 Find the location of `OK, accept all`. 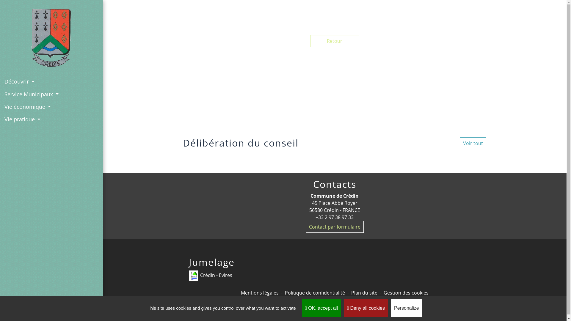

OK, accept all is located at coordinates (321, 308).